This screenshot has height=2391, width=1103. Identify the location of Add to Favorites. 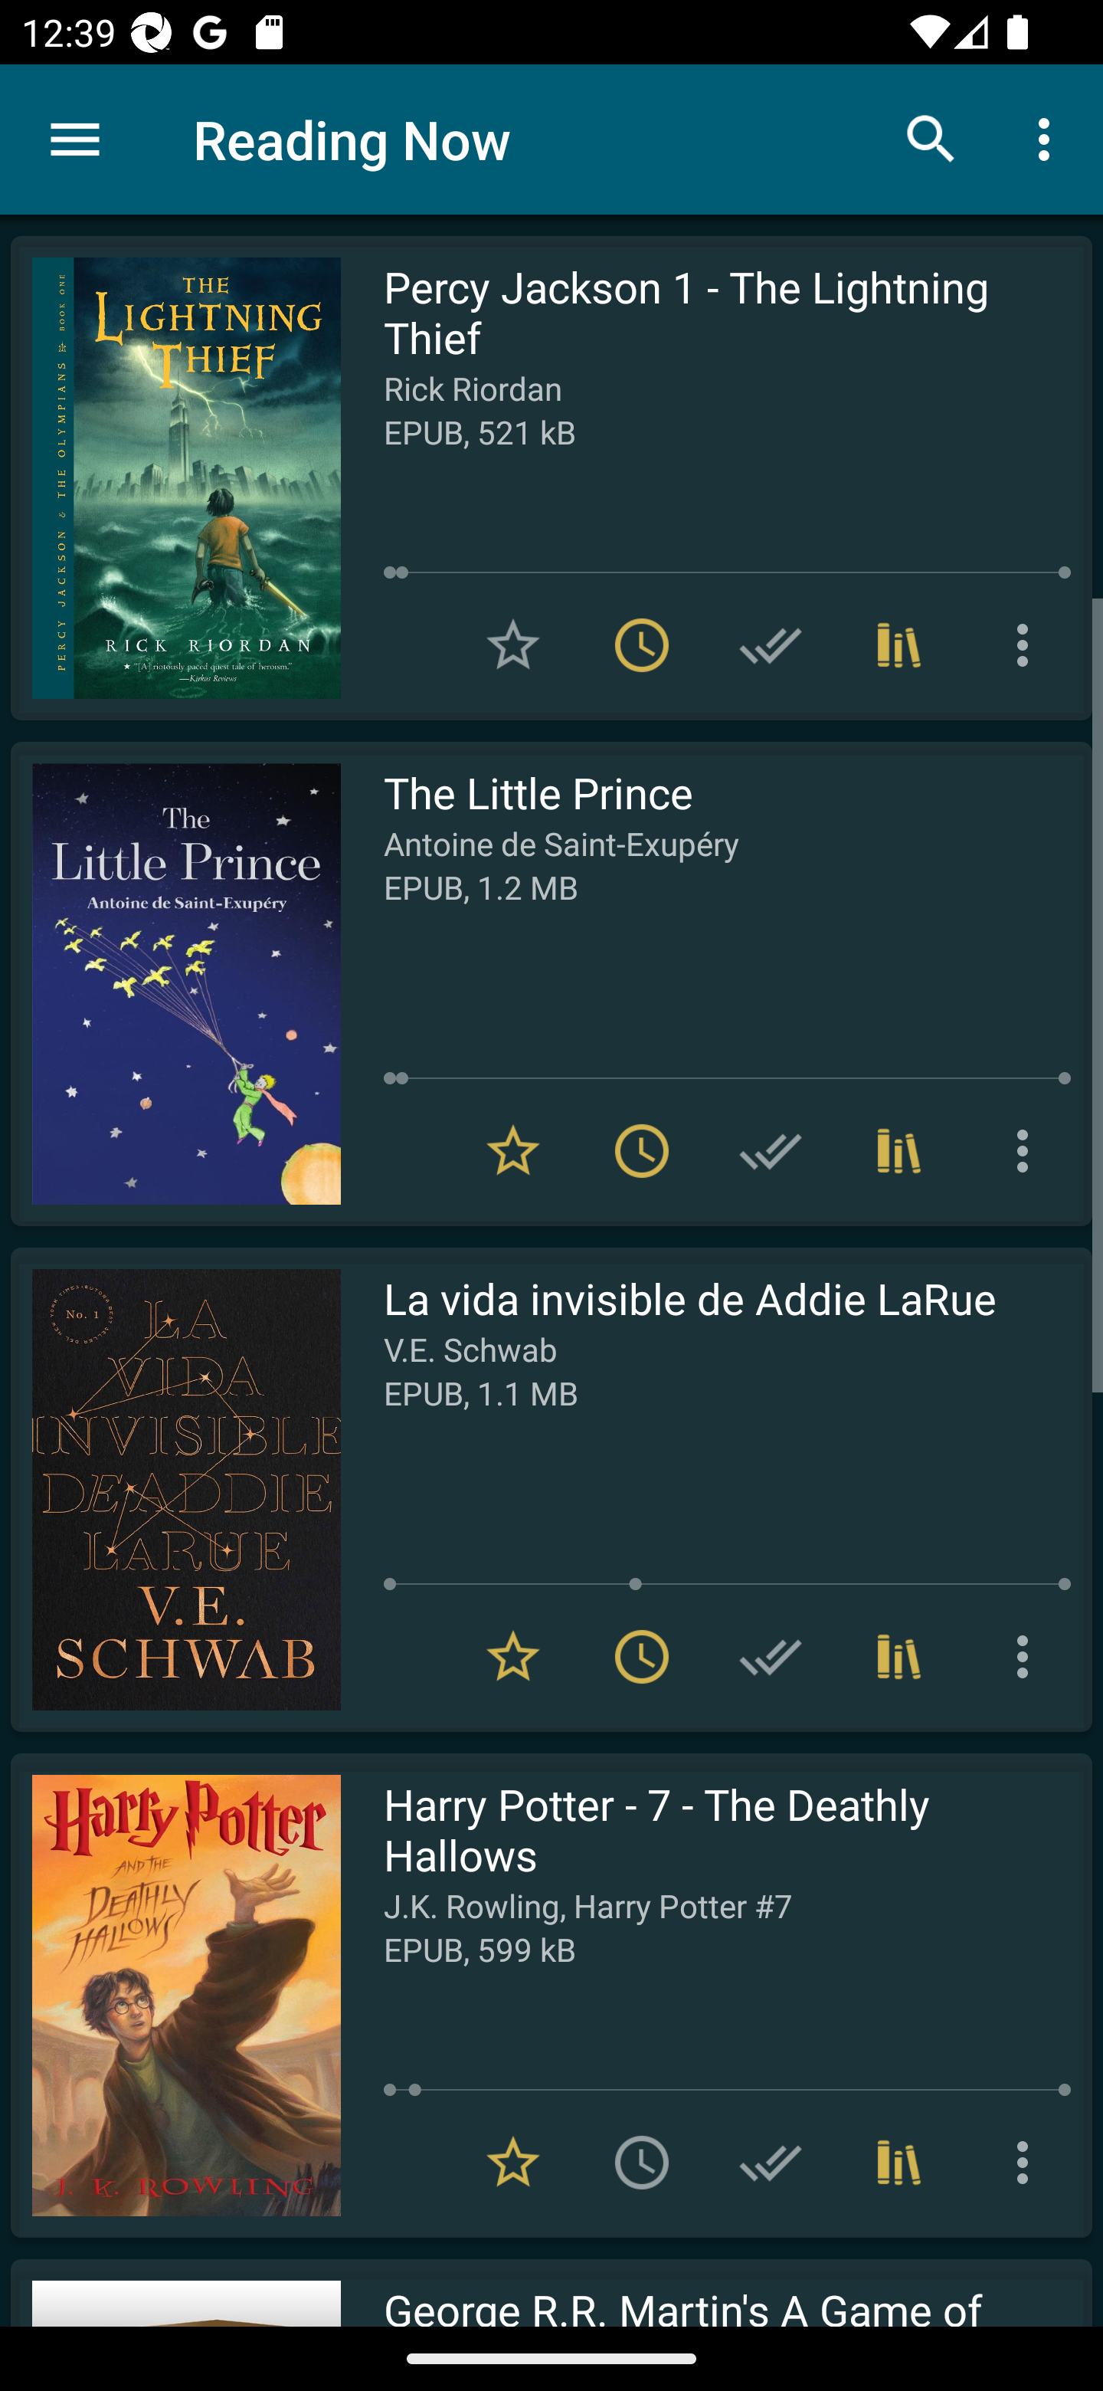
(513, 645).